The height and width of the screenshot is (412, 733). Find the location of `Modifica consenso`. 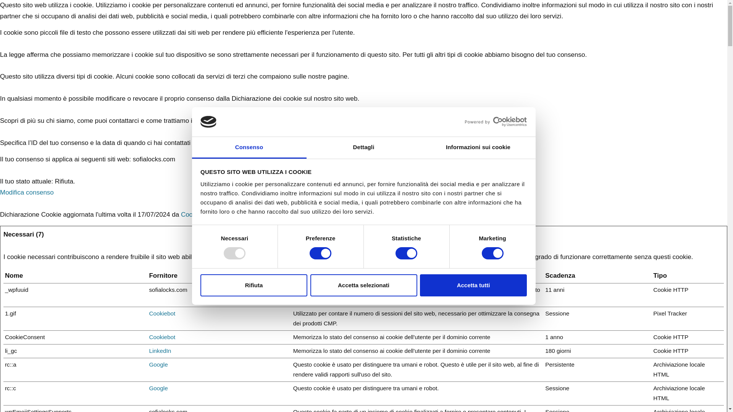

Modifica consenso is located at coordinates (27, 192).